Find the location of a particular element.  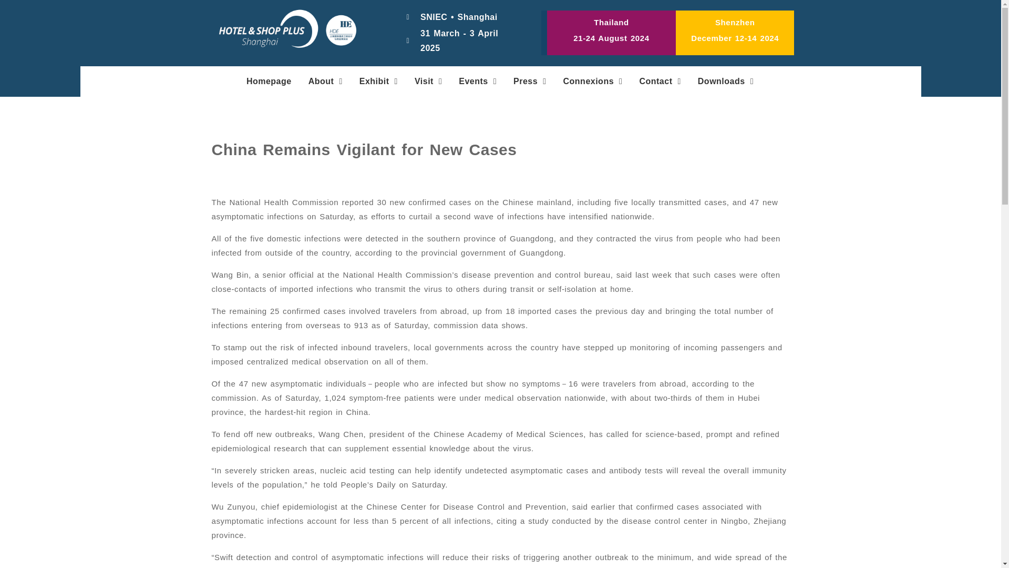

Homepage is located at coordinates (269, 81).